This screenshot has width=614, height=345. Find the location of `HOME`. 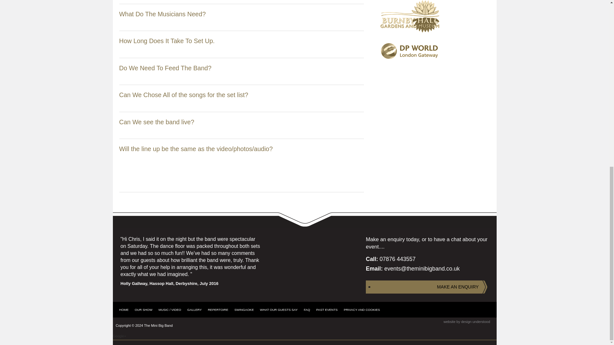

HOME is located at coordinates (125, 310).